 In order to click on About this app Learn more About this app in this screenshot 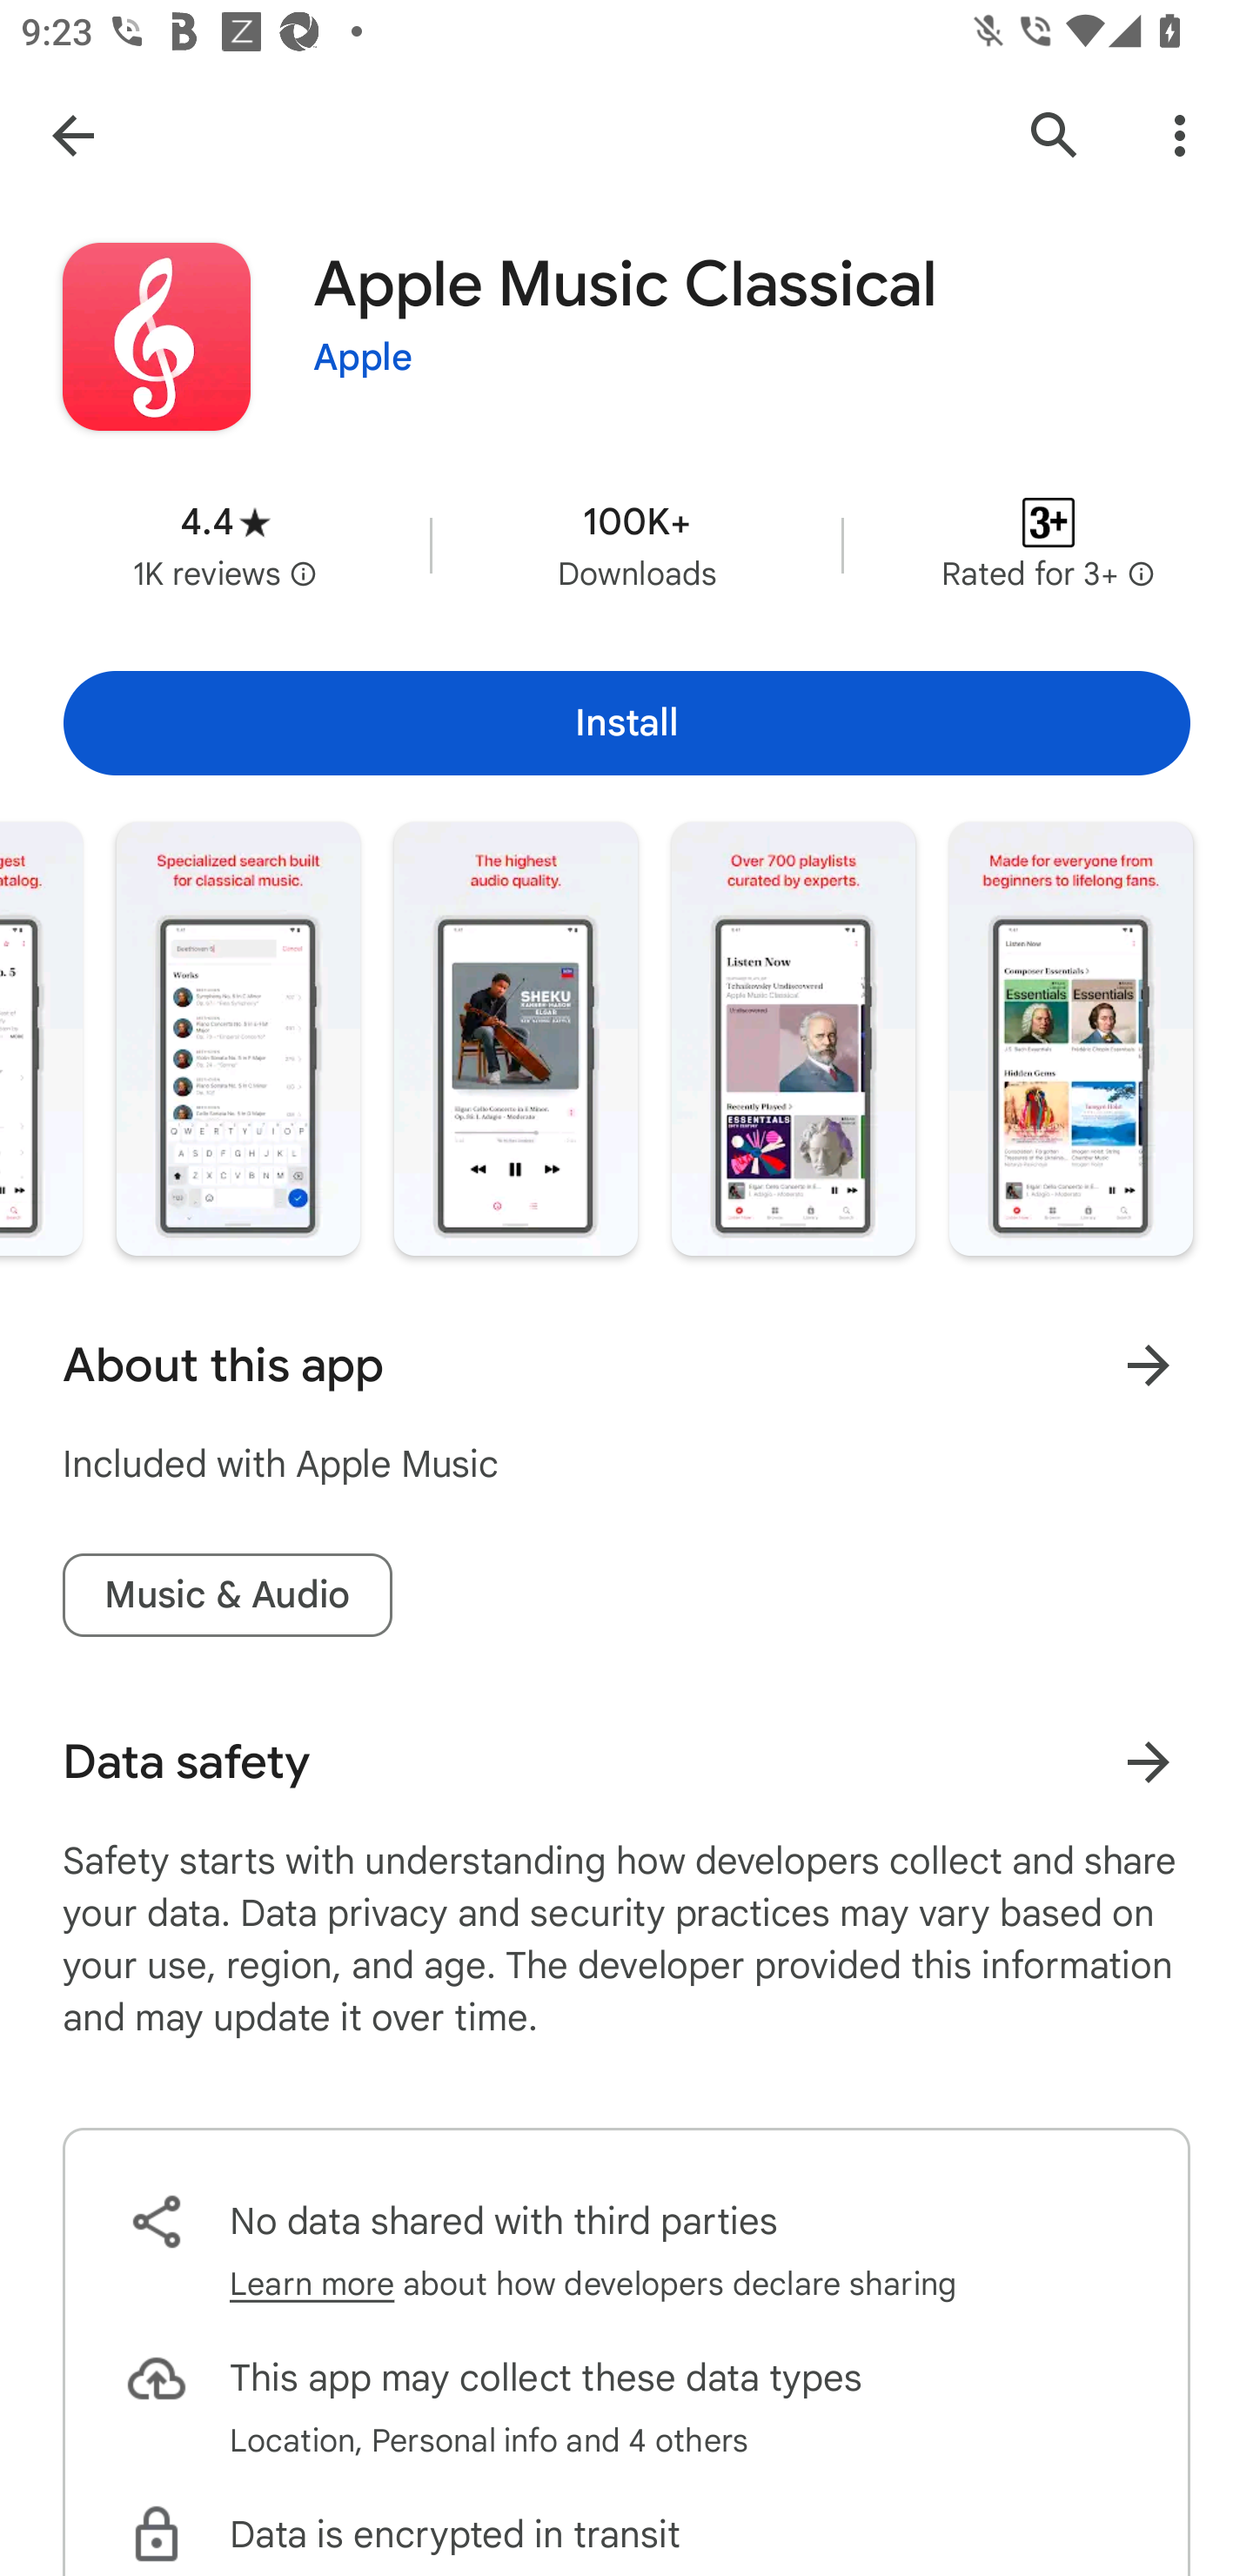, I will do `click(626, 1365)`.